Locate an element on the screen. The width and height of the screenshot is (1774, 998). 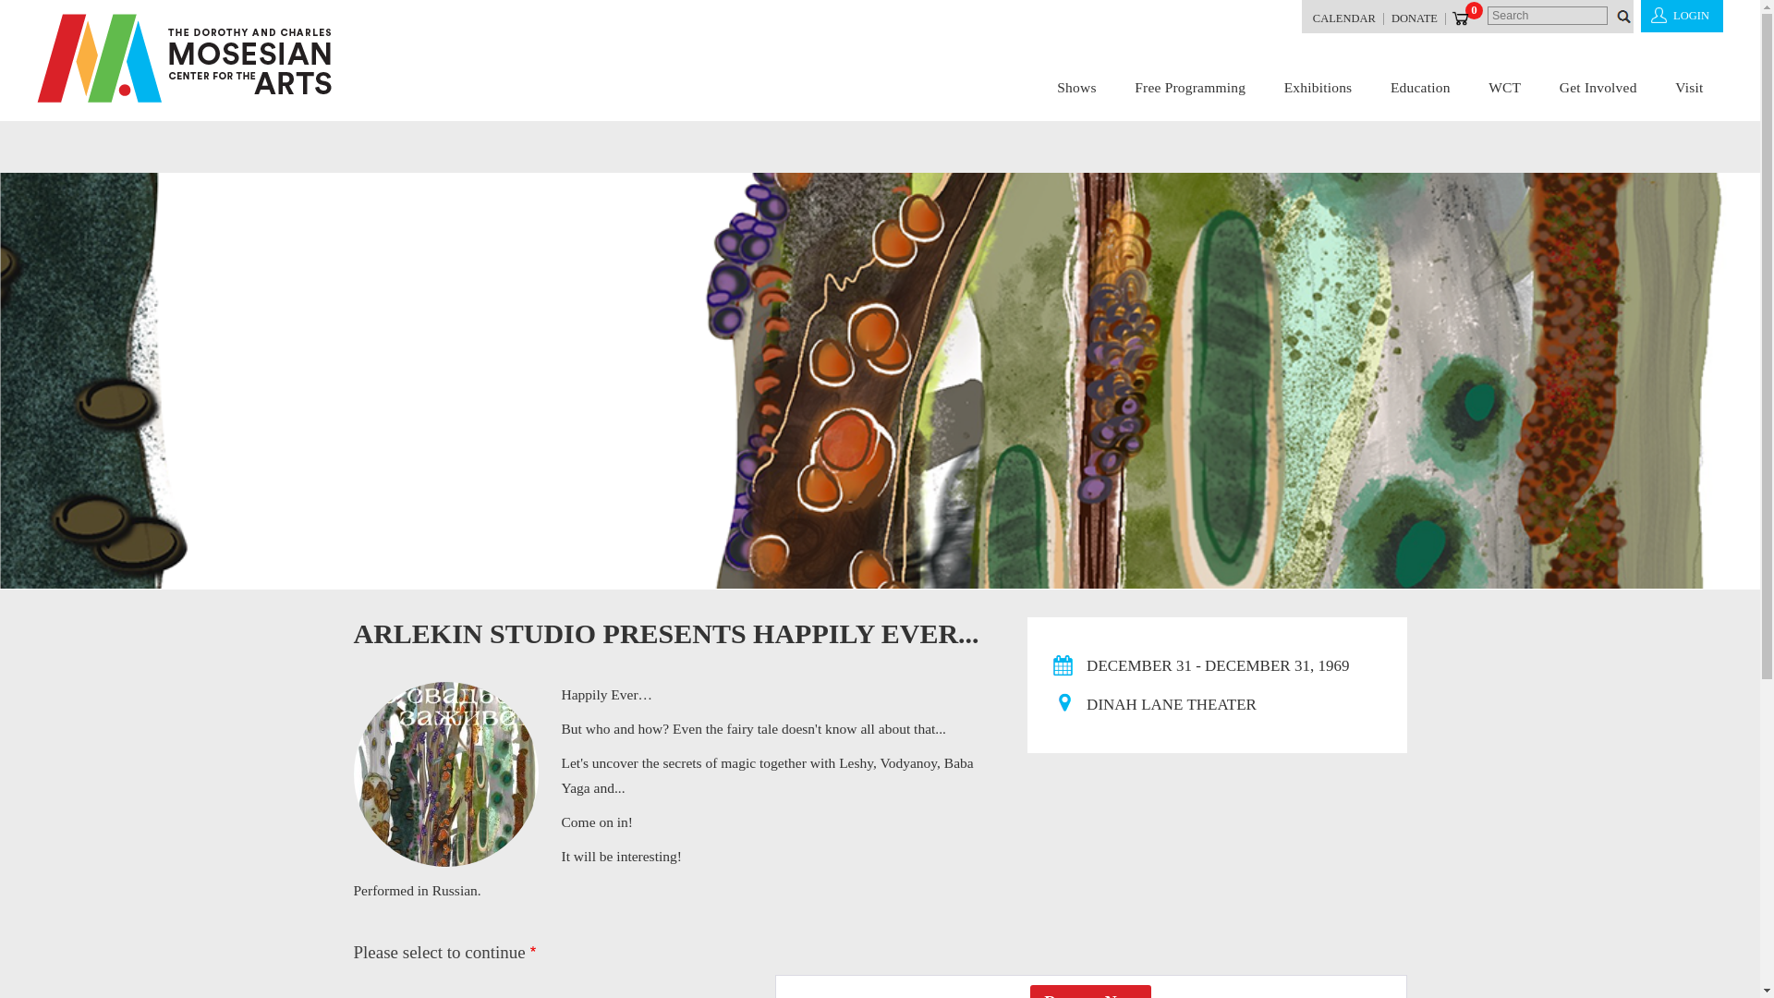
Exhibitions is located at coordinates (1318, 89).